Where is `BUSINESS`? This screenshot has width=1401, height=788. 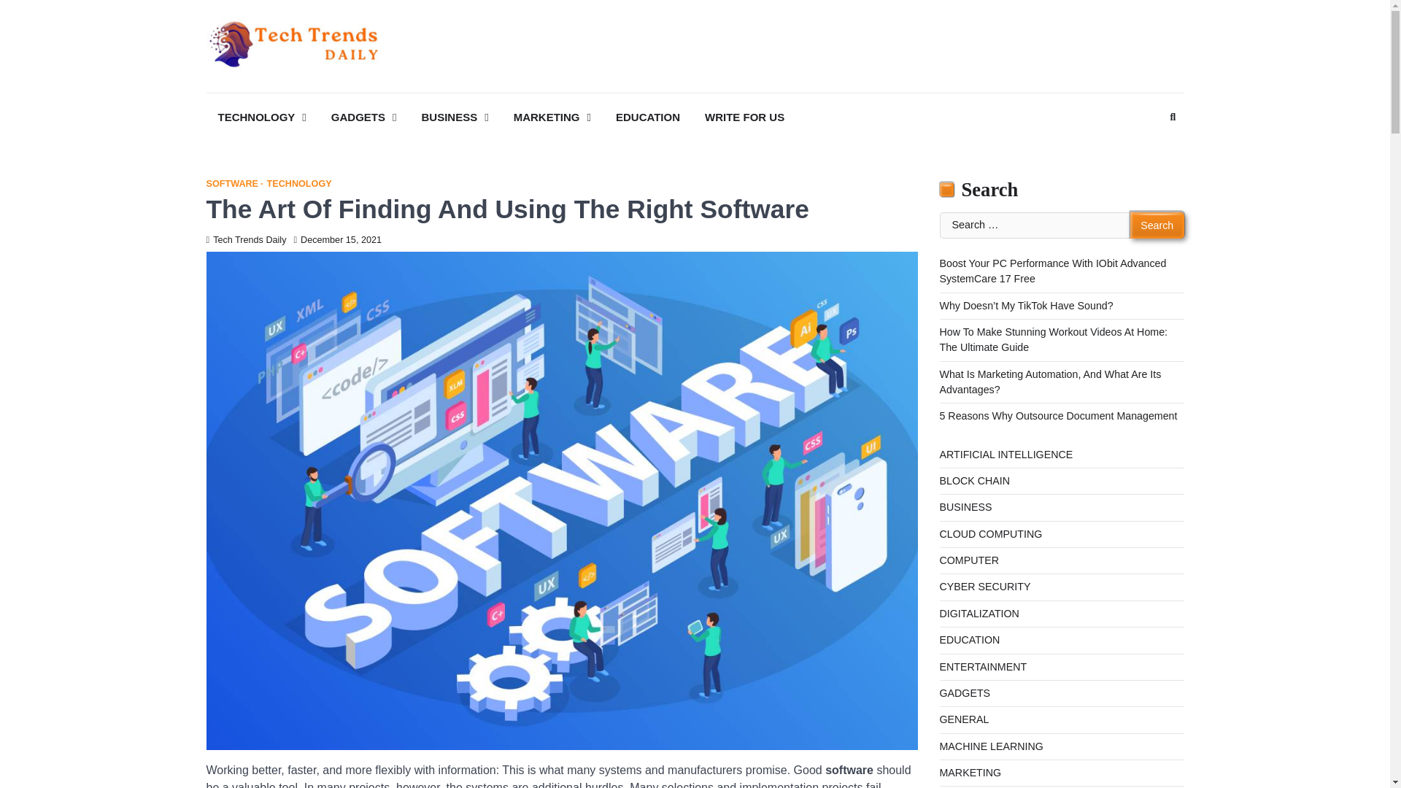
BUSINESS is located at coordinates (455, 117).